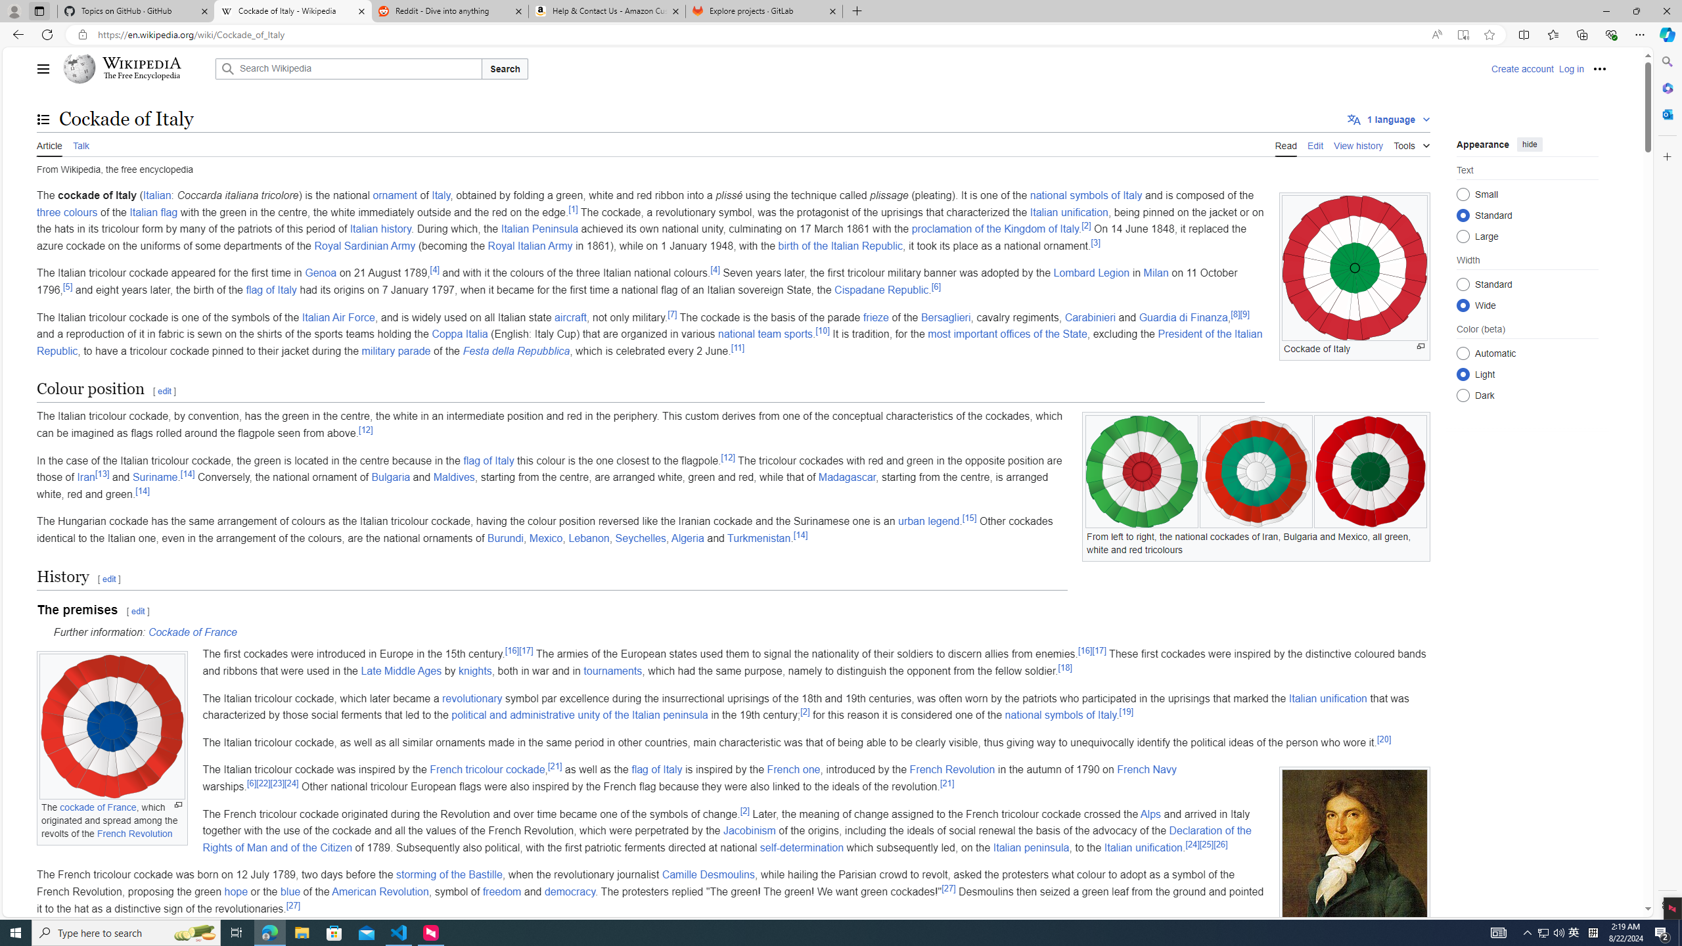 The image size is (1682, 946). Describe the element at coordinates (251, 782) in the screenshot. I see `[6]` at that location.